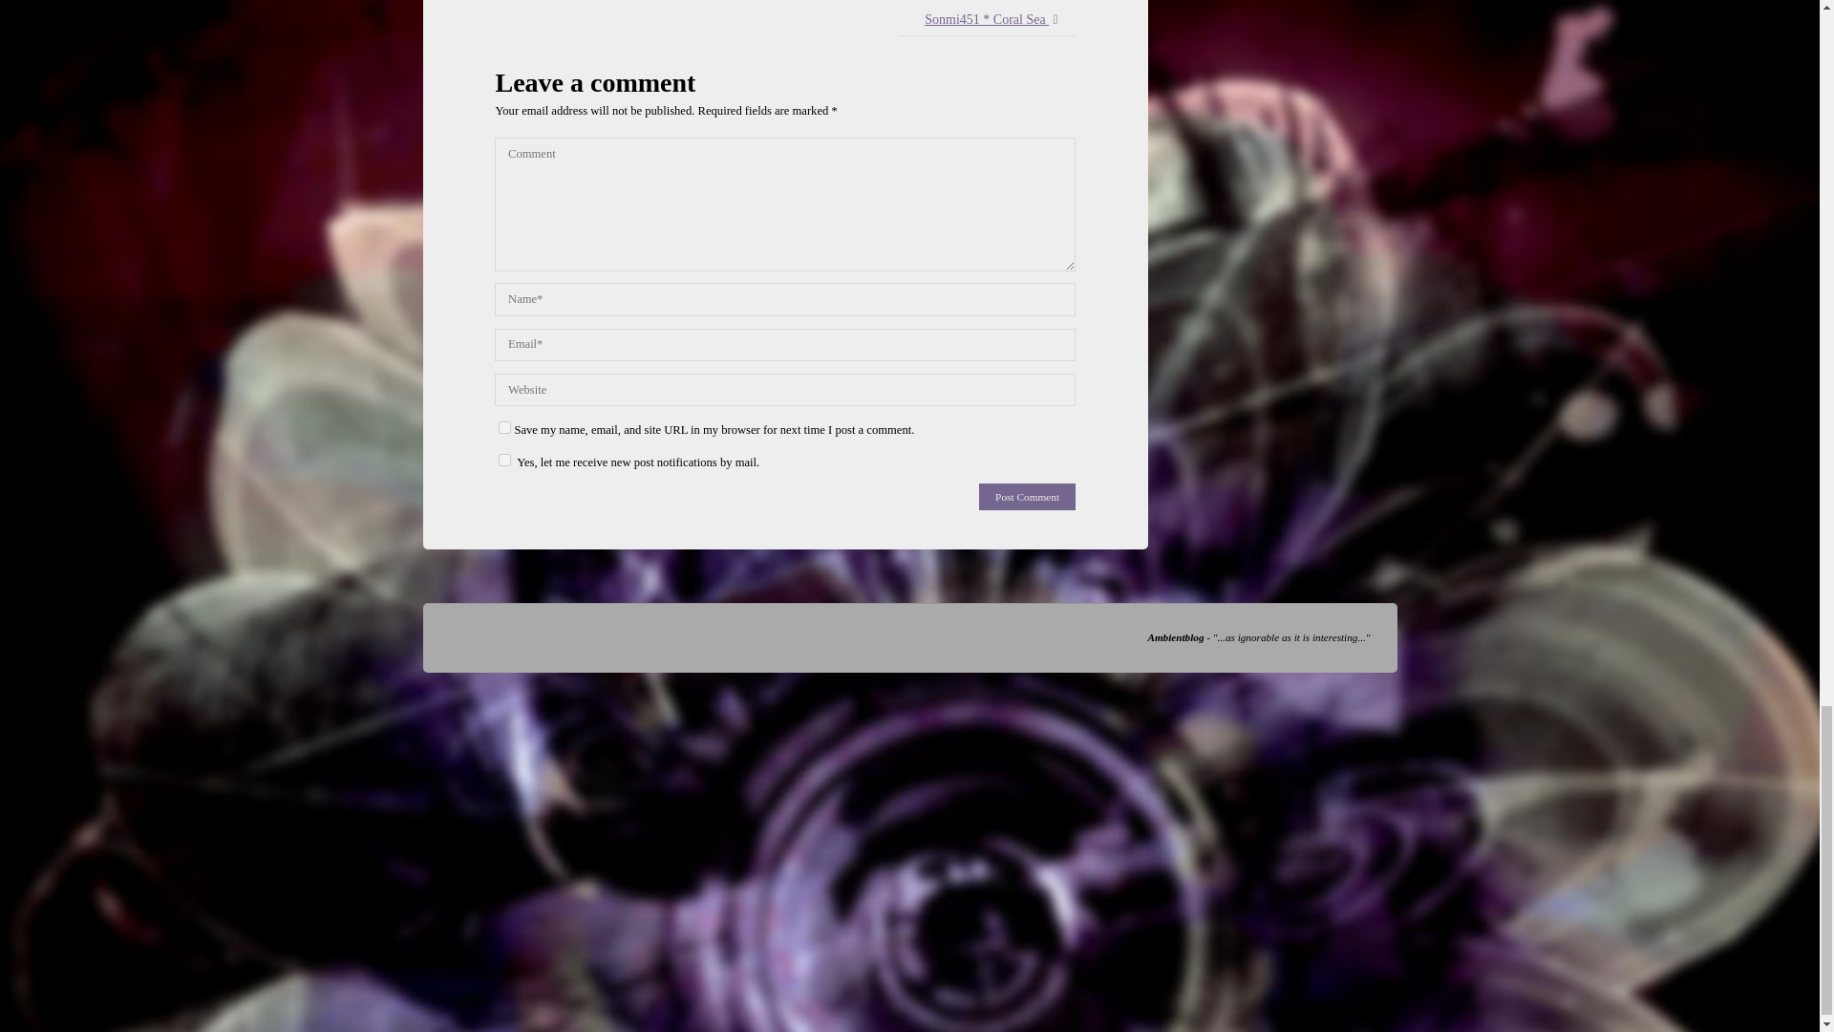 The image size is (1834, 1032). I want to click on yes, so click(504, 426).